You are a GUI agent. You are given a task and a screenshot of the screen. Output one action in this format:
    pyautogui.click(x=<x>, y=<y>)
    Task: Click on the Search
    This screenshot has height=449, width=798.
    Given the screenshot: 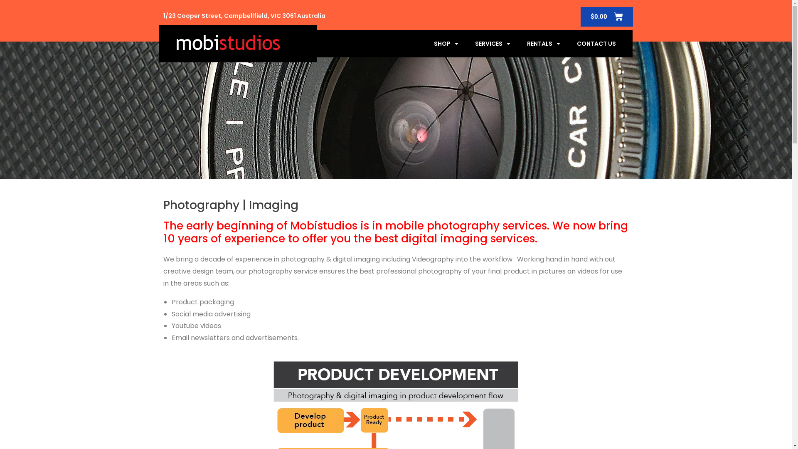 What is the action you would take?
    pyautogui.click(x=521, y=235)
    